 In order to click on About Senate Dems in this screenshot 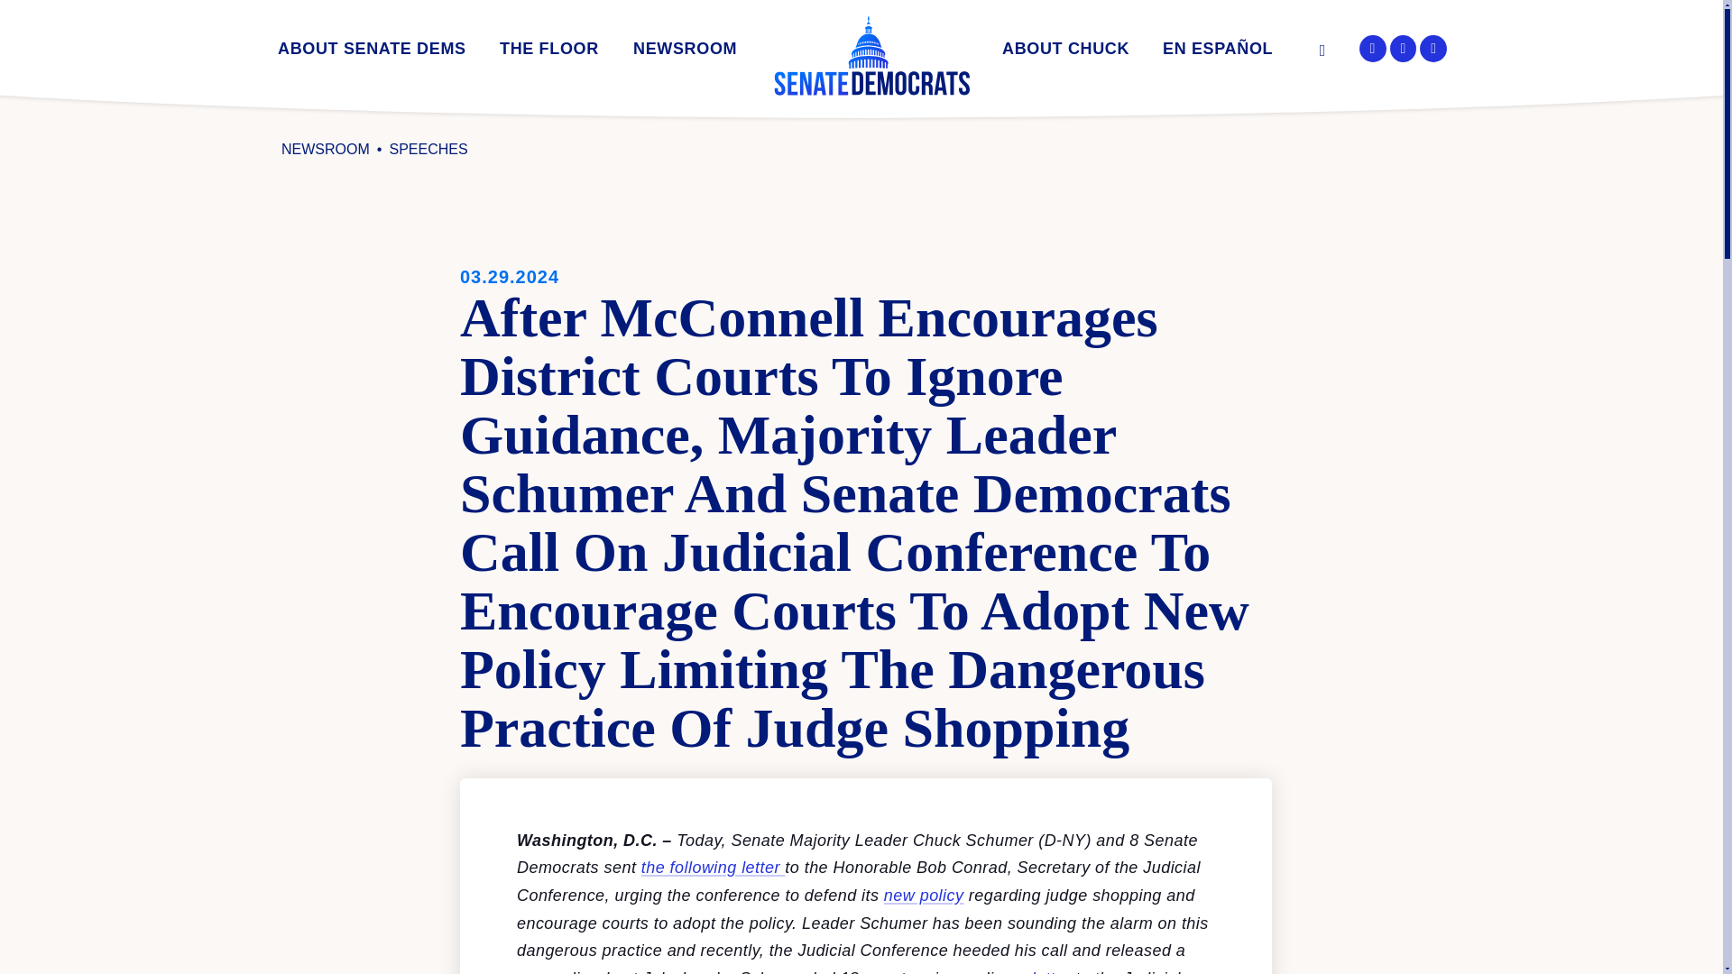, I will do `click(372, 52)`.